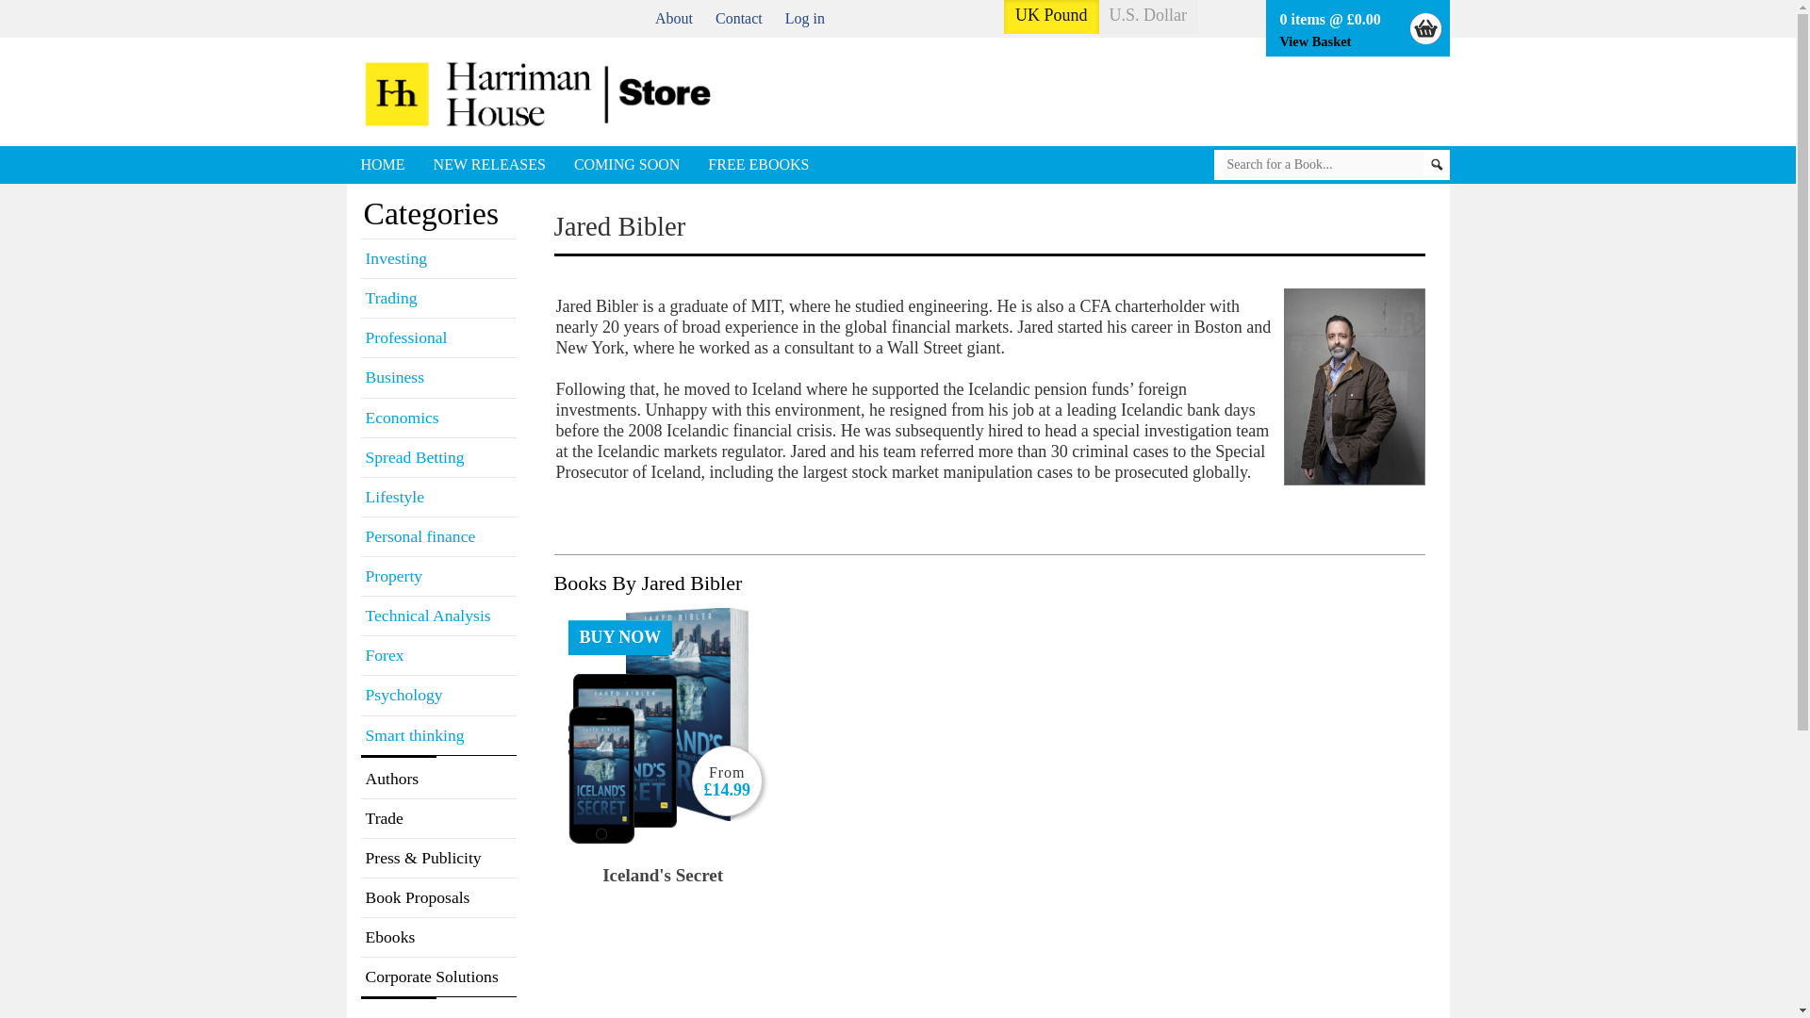 The width and height of the screenshot is (1810, 1018). Describe the element at coordinates (383, 165) in the screenshot. I see `HOME` at that location.